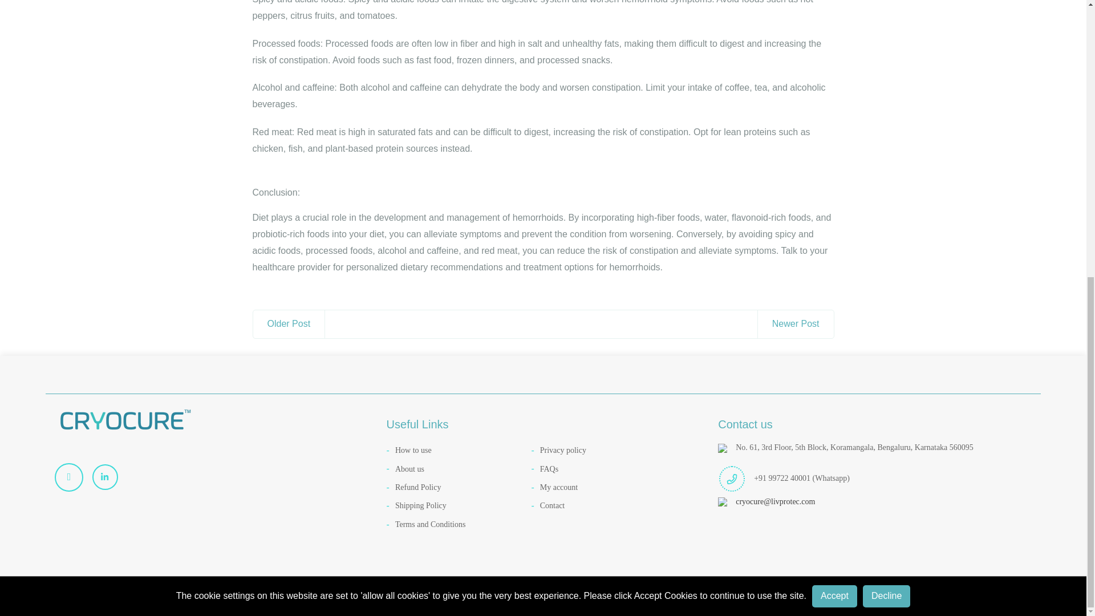 The image size is (1095, 616). I want to click on Terms and Conditions, so click(459, 525).